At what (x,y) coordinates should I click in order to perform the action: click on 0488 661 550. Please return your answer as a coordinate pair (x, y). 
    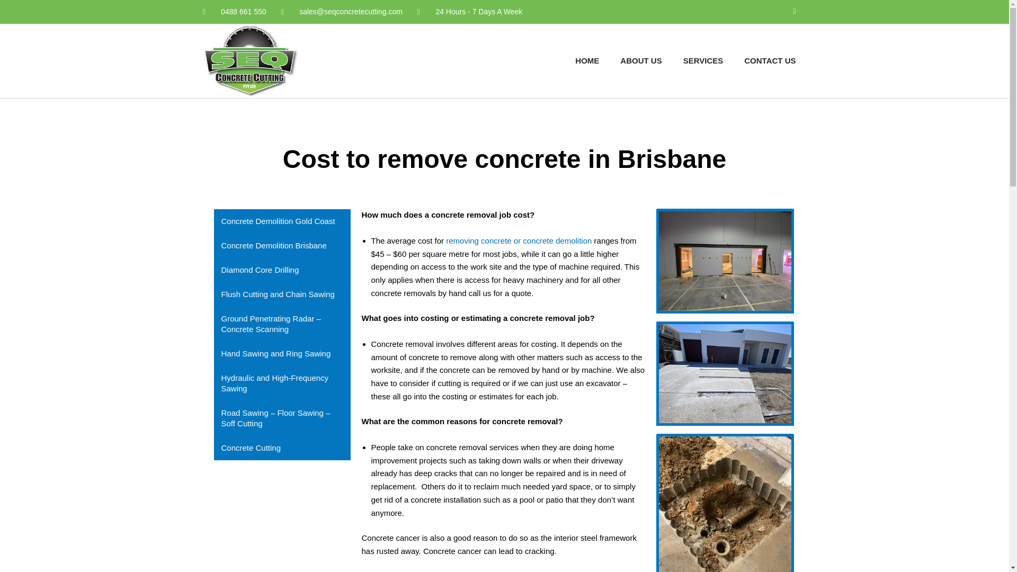
    Looking at the image, I should click on (234, 12).